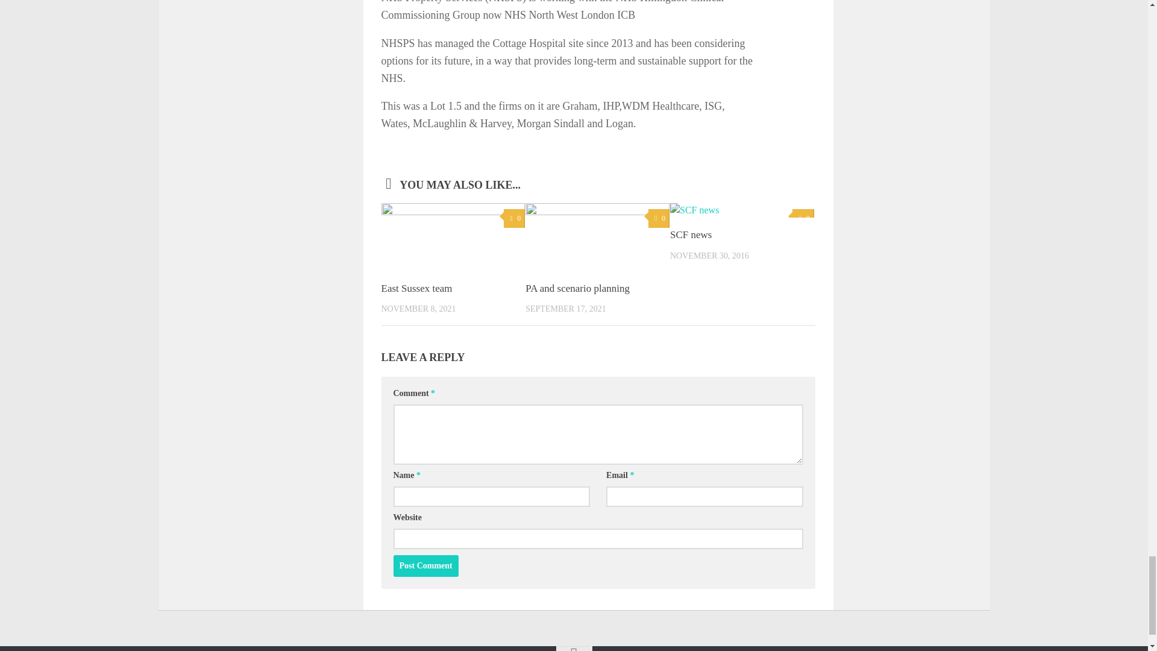 The height and width of the screenshot is (651, 1157). I want to click on 0, so click(803, 218).